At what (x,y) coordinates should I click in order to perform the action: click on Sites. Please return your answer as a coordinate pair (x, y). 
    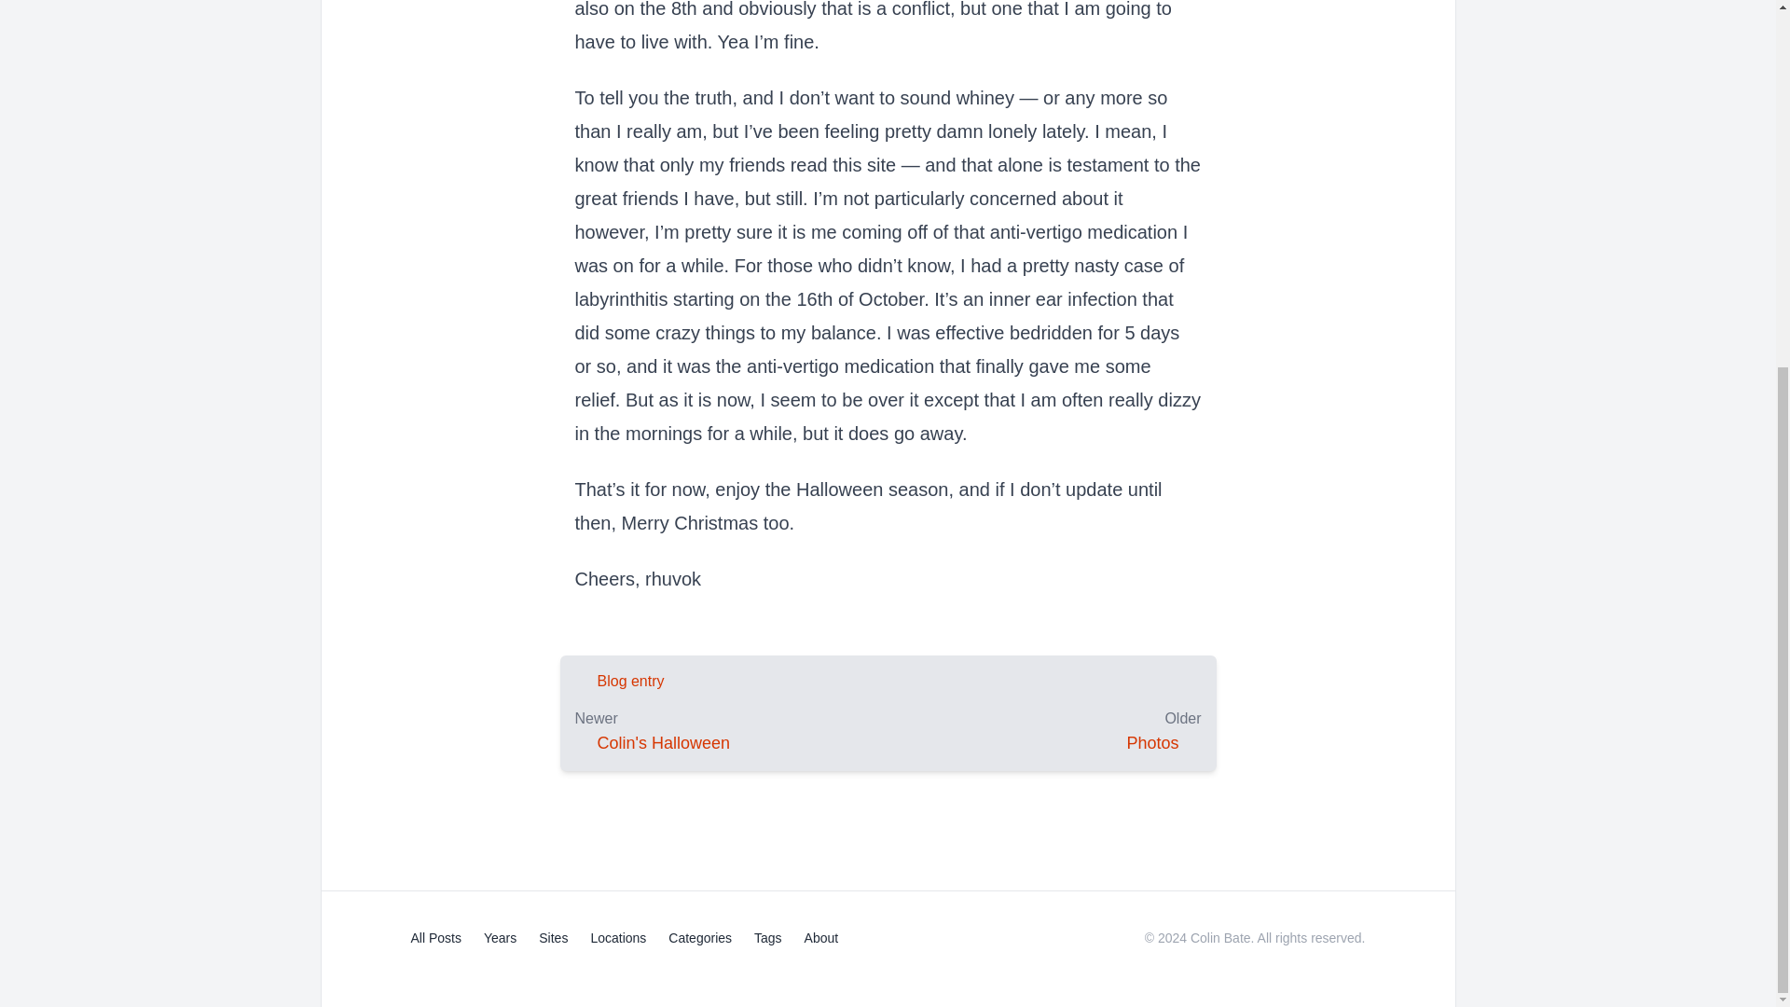
    Looking at the image, I should click on (552, 938).